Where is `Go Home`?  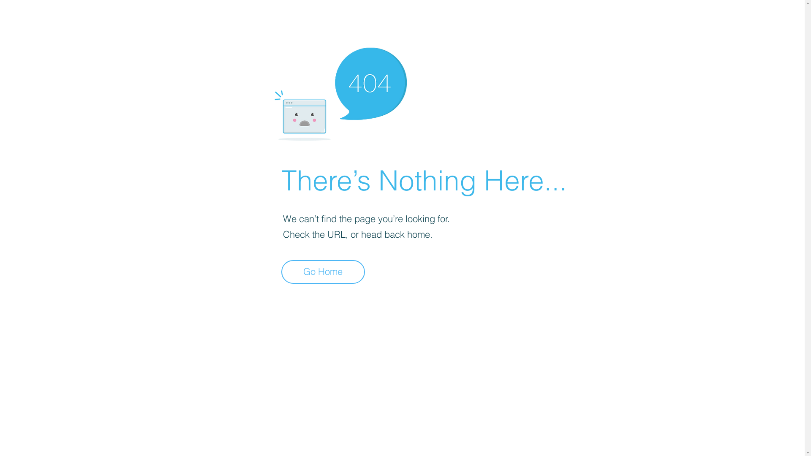 Go Home is located at coordinates (323, 272).